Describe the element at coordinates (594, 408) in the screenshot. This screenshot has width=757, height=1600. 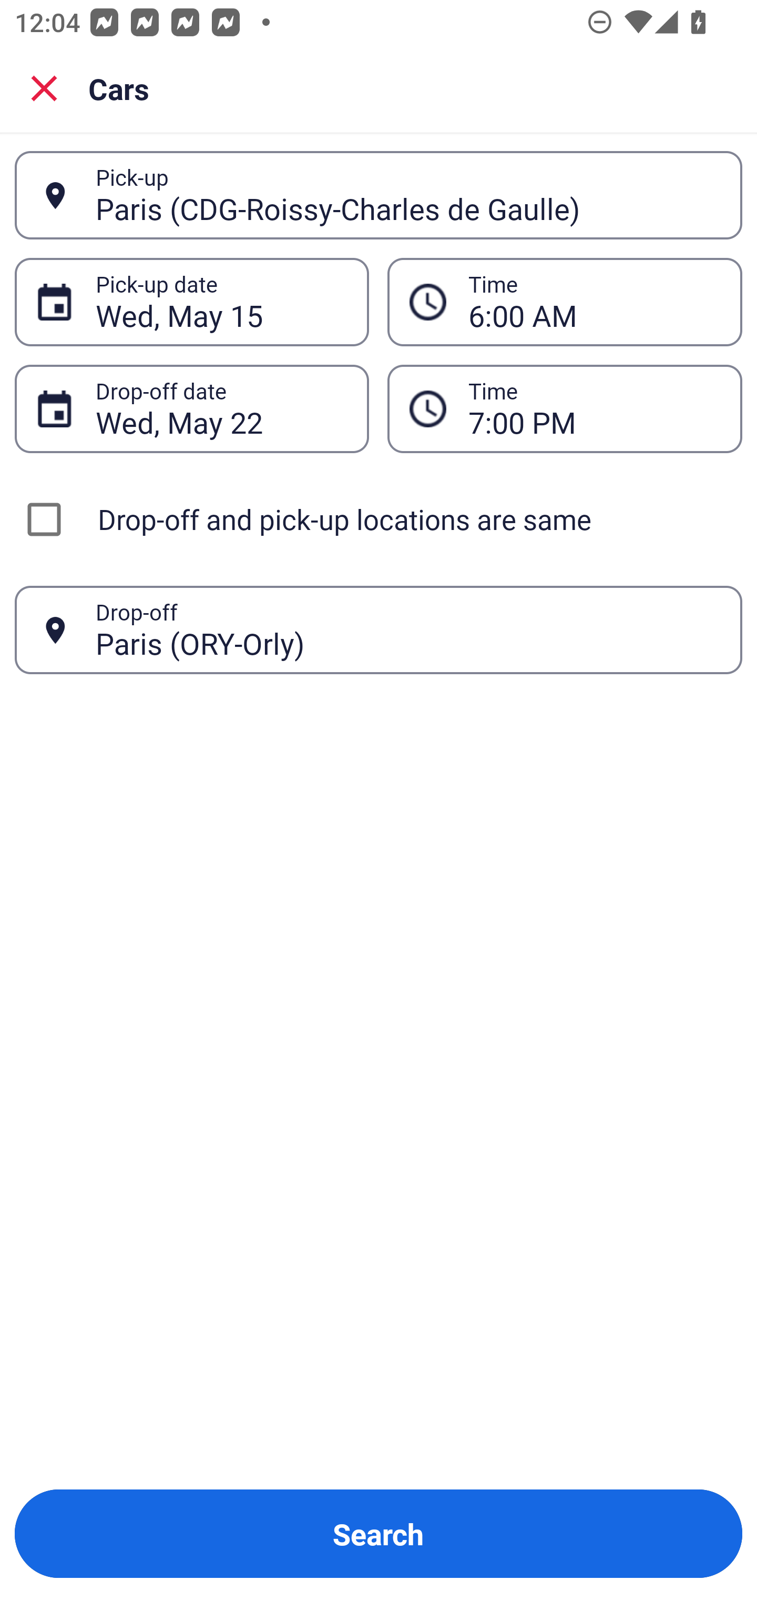
I see `7:00 PM` at that location.